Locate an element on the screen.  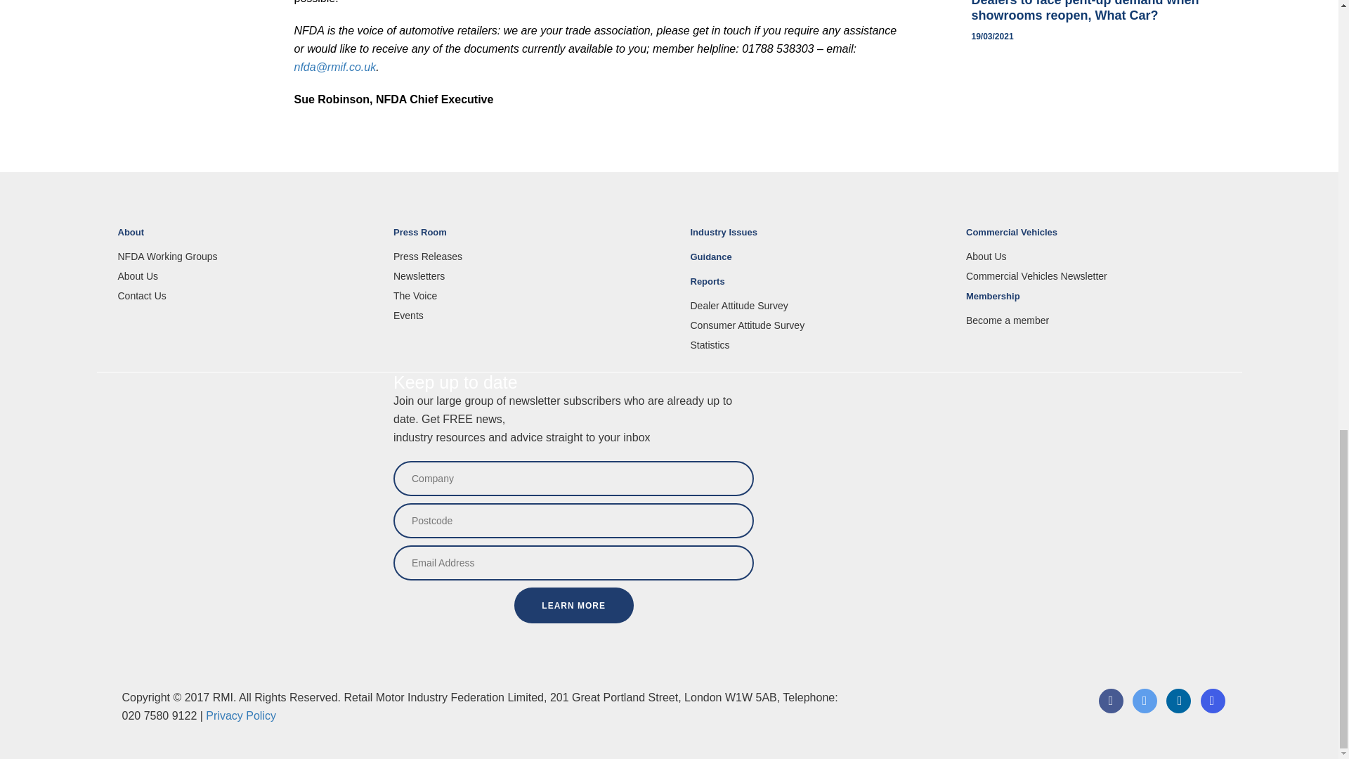
Press Releases is located at coordinates (521, 256).